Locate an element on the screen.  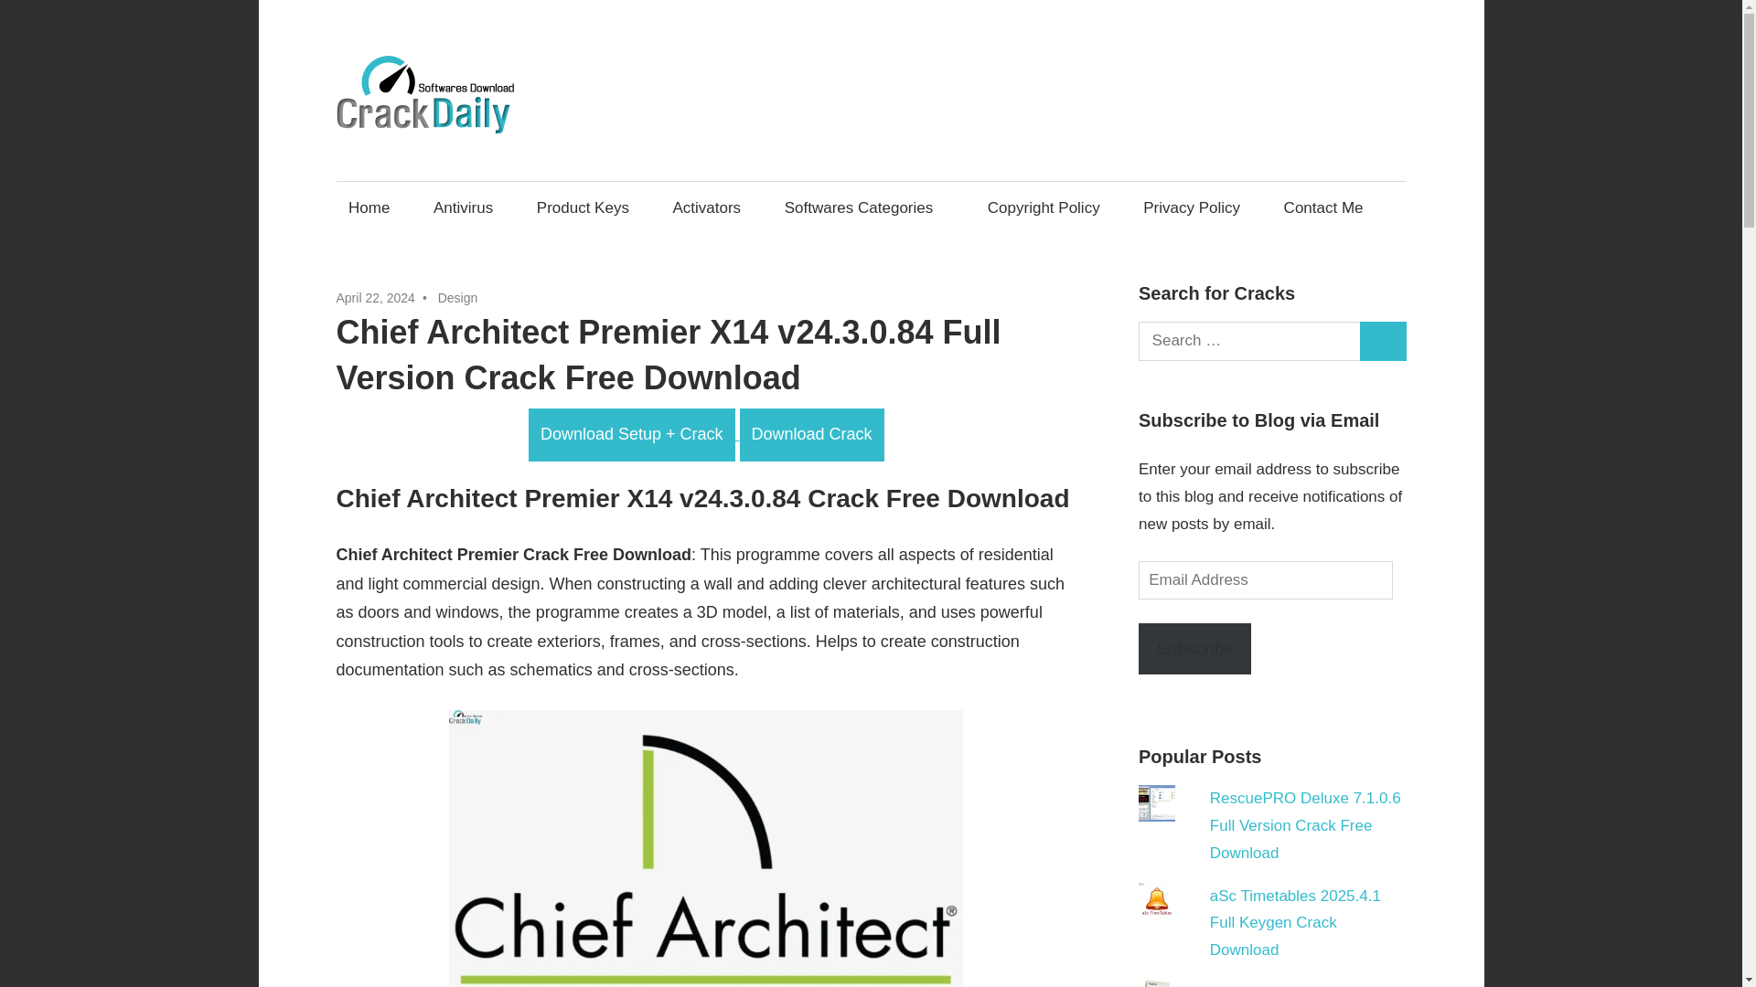
Home is located at coordinates (369, 207).